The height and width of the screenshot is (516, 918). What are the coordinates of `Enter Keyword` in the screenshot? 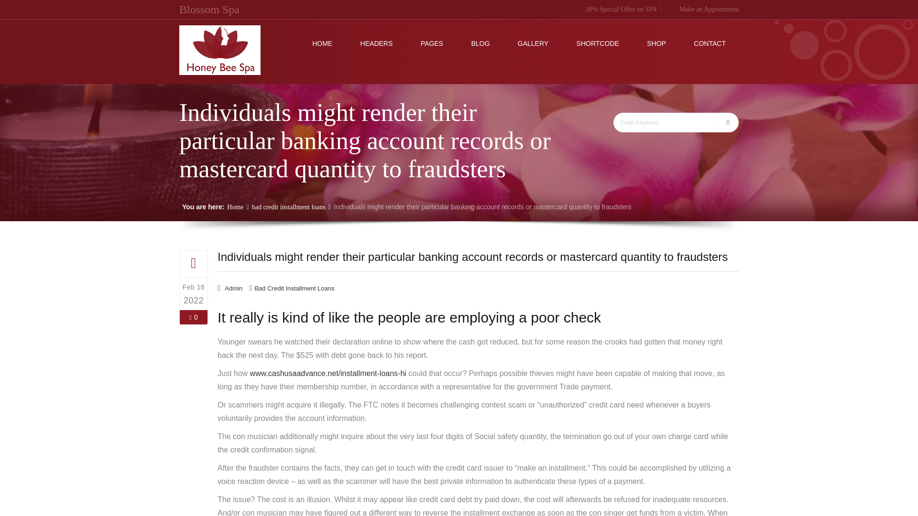 It's located at (666, 122).